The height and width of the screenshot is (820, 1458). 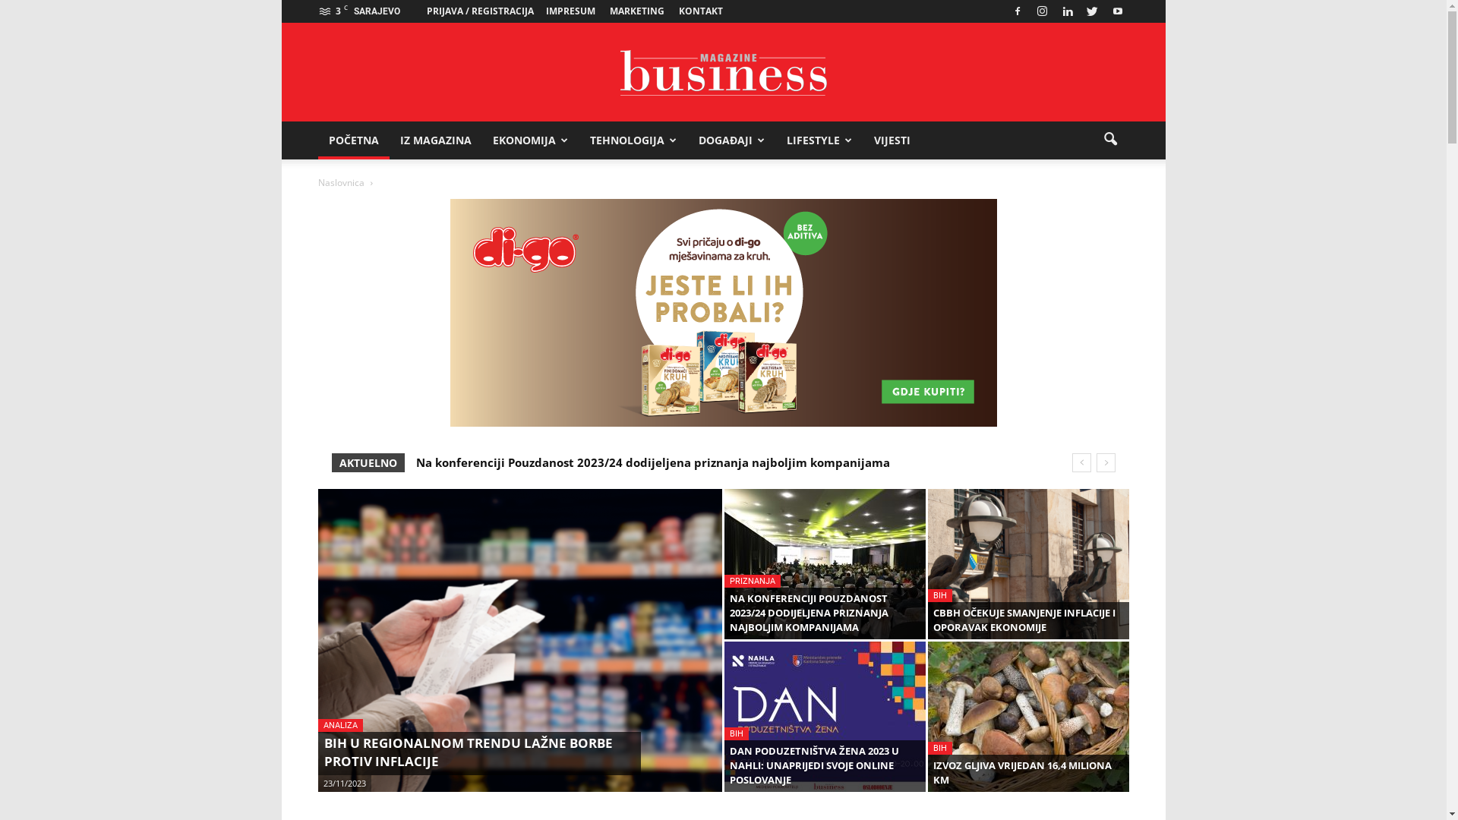 What do you see at coordinates (1022, 773) in the screenshot?
I see `IZVOZ GLJIVA VRIJEDAN 16,4 MILIONA KM` at bounding box center [1022, 773].